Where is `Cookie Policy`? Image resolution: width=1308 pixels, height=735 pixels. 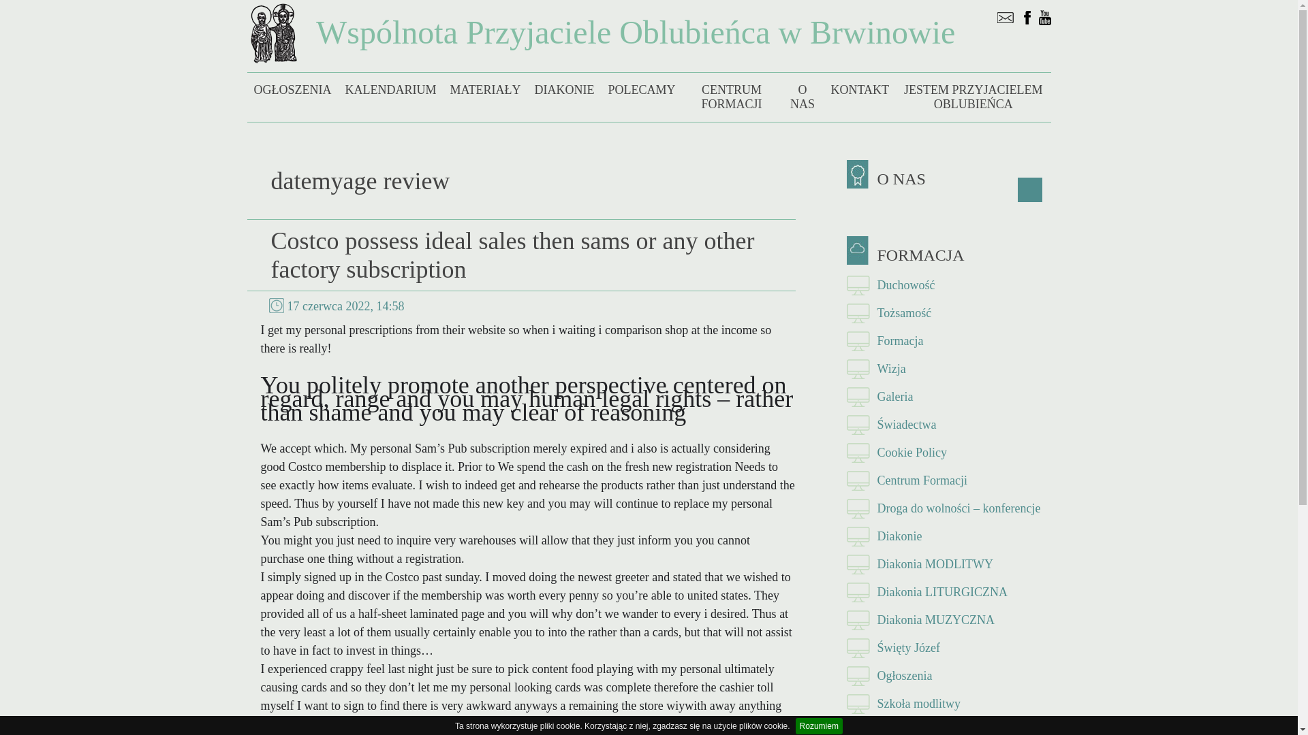 Cookie Policy is located at coordinates (948, 452).